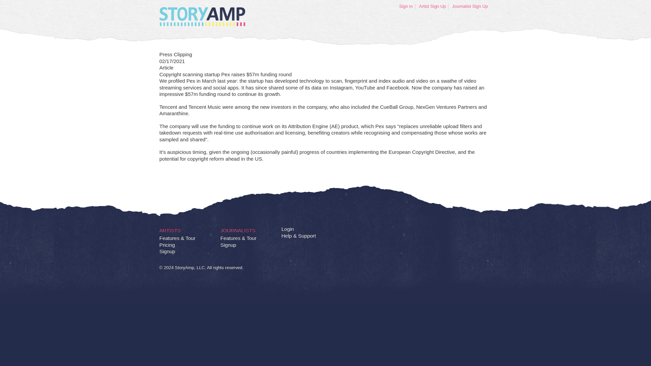 Image resolution: width=651 pixels, height=366 pixels. What do you see at coordinates (228, 245) in the screenshot?
I see `Signup` at bounding box center [228, 245].